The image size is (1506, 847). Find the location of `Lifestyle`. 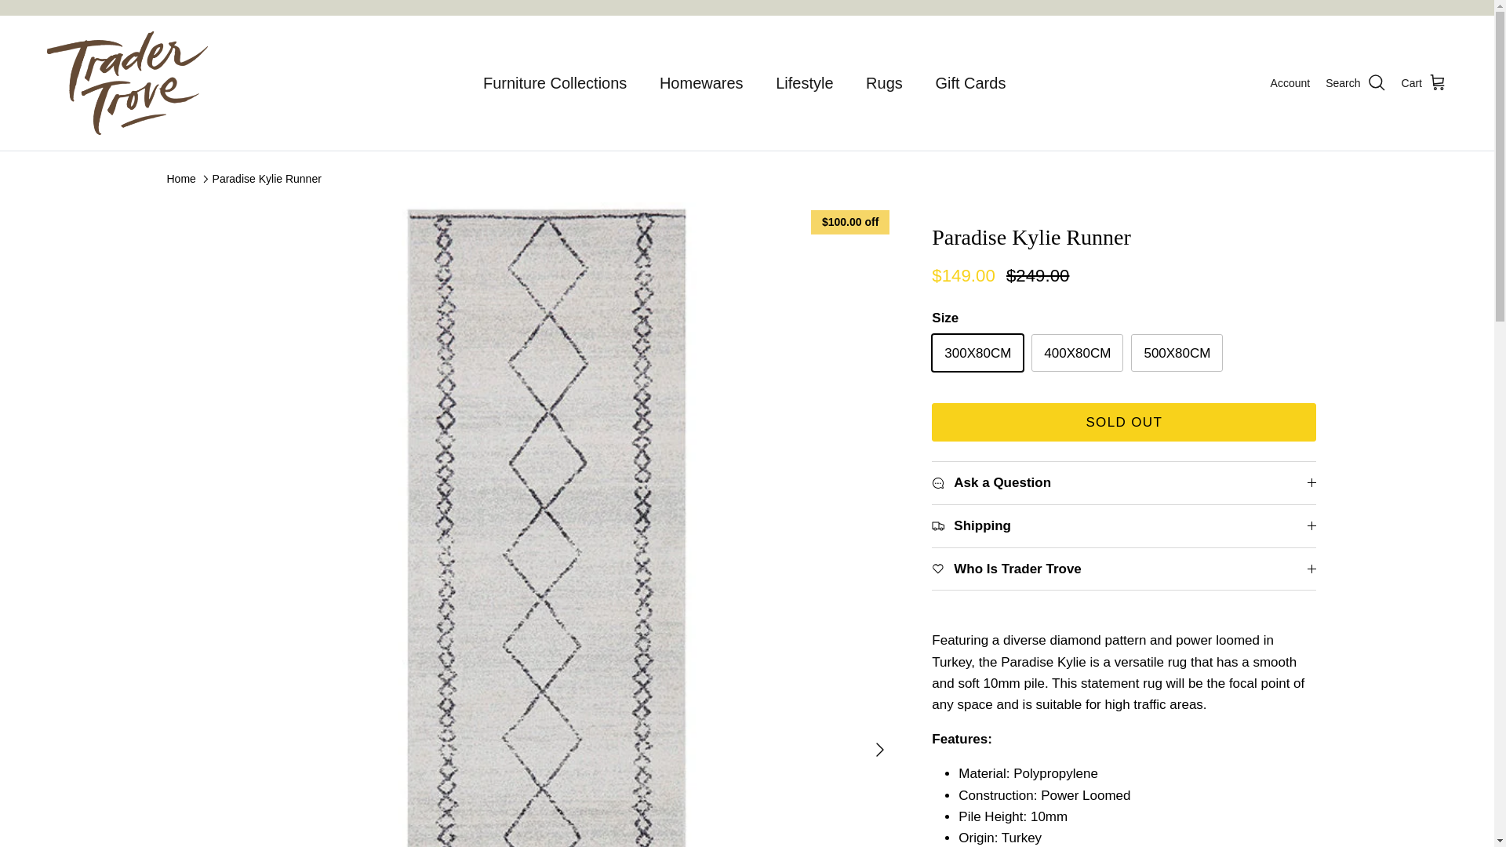

Lifestyle is located at coordinates (804, 83).